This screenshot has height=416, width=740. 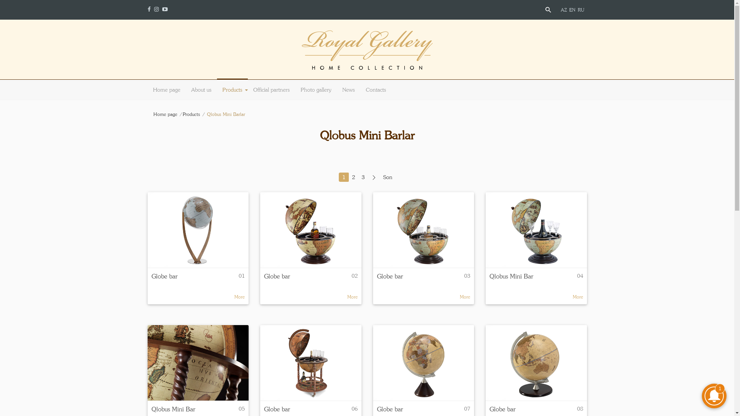 I want to click on More, so click(x=578, y=297).